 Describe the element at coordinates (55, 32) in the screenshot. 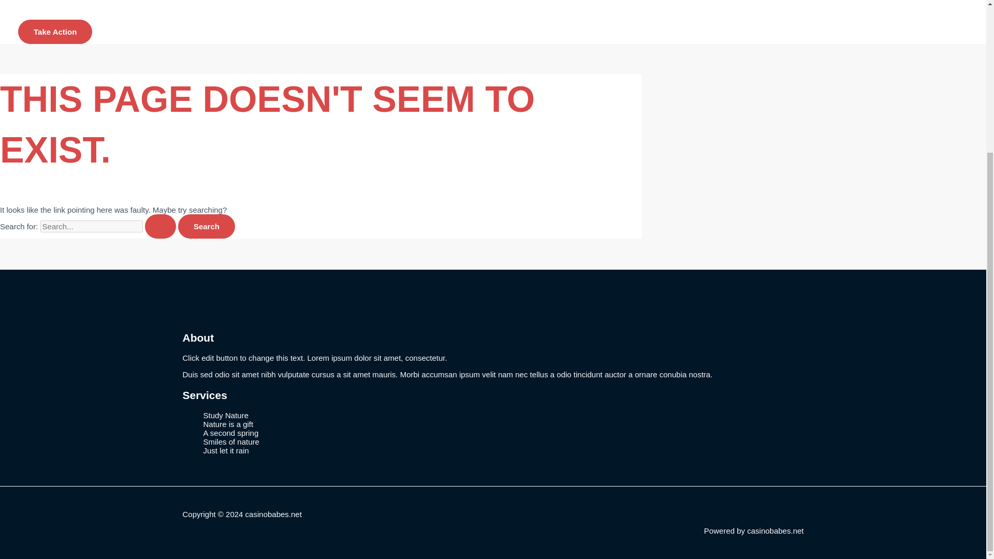

I see `Take Action` at that location.